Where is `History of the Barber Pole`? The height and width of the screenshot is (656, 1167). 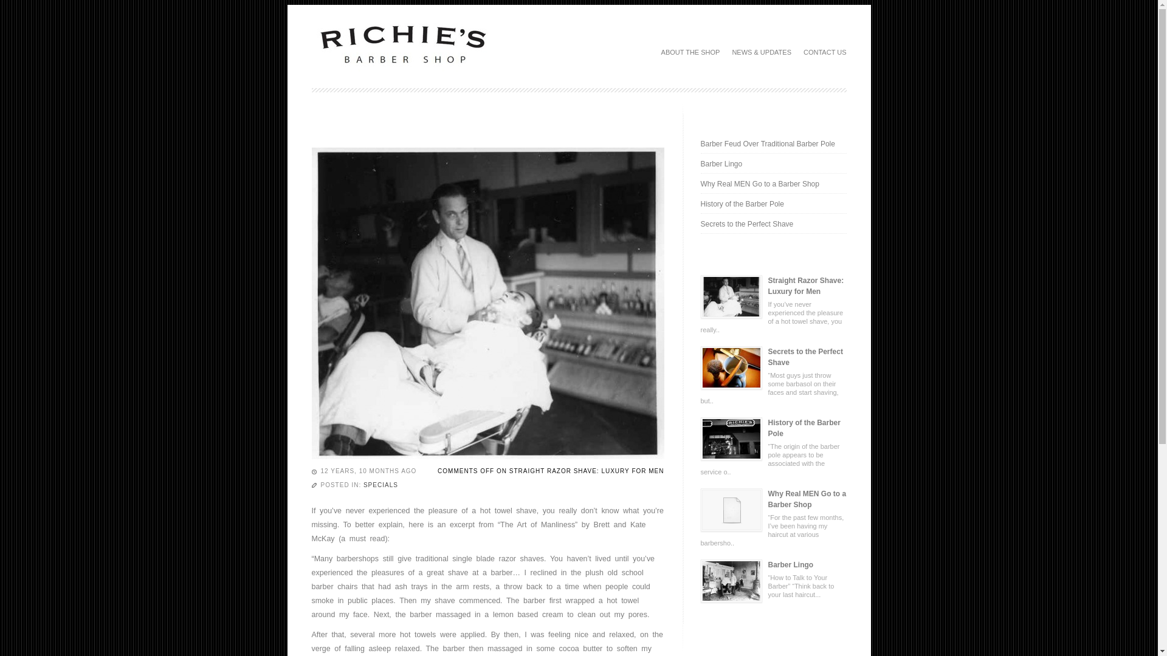 History of the Barber Pole is located at coordinates (773, 203).